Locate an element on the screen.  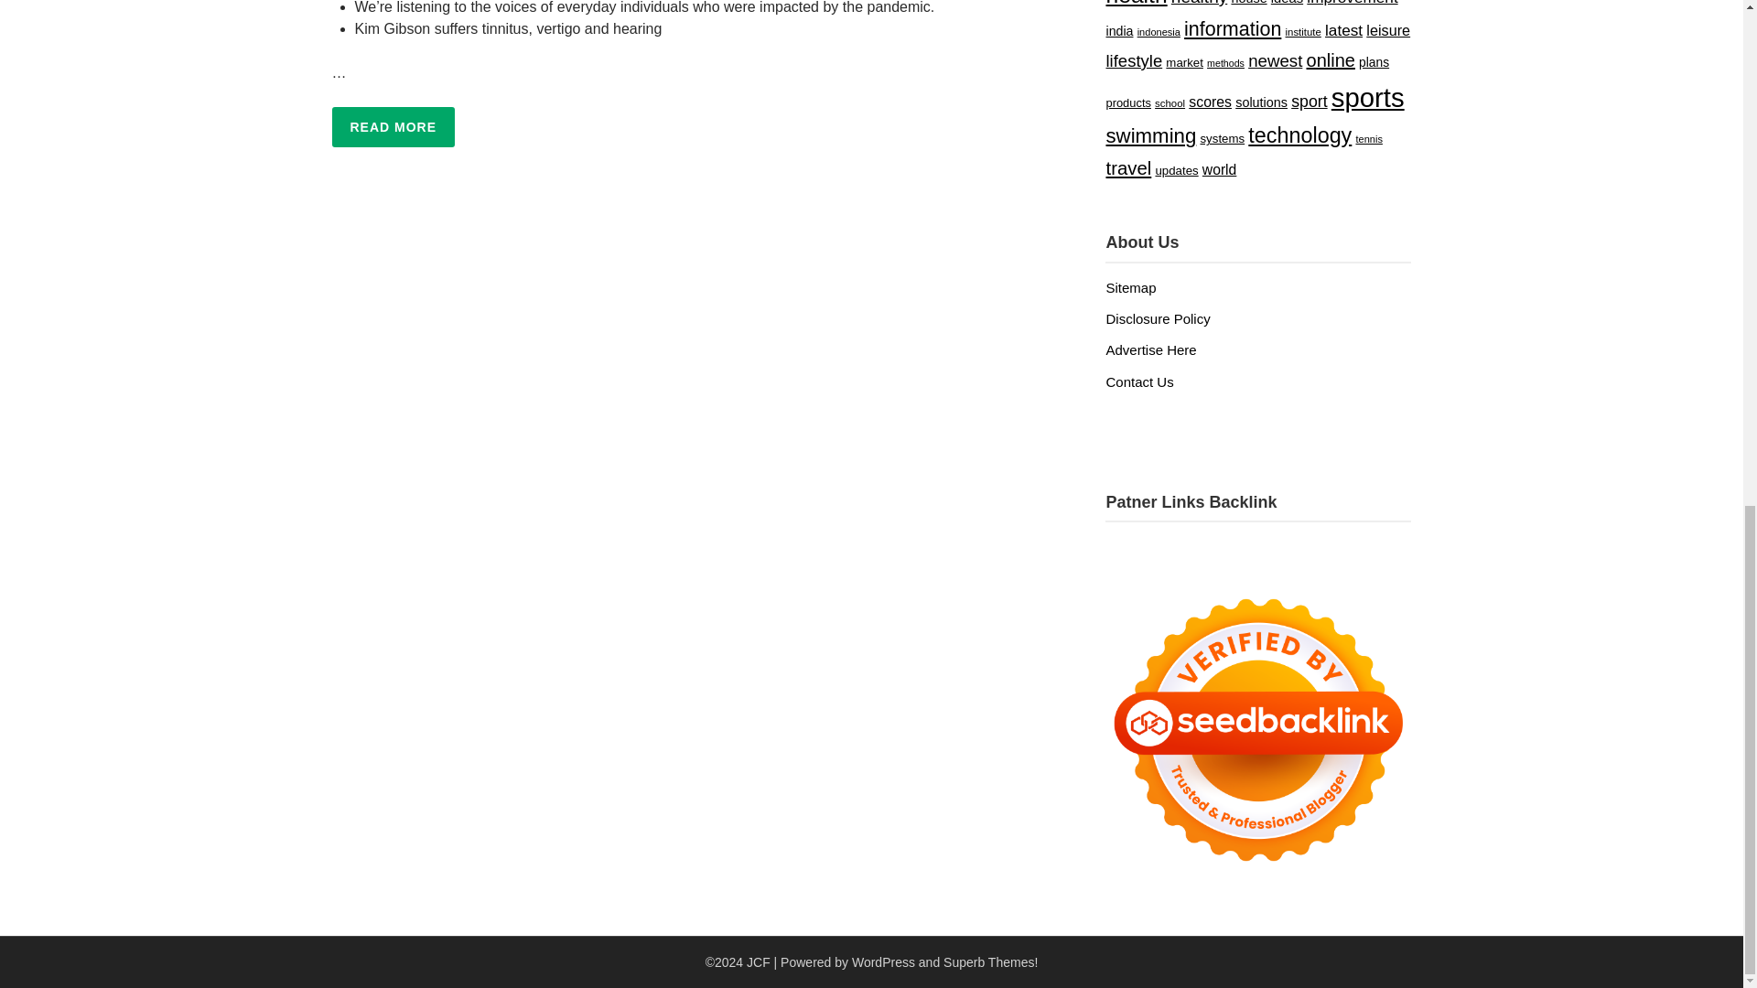
READ MORE is located at coordinates (393, 126).